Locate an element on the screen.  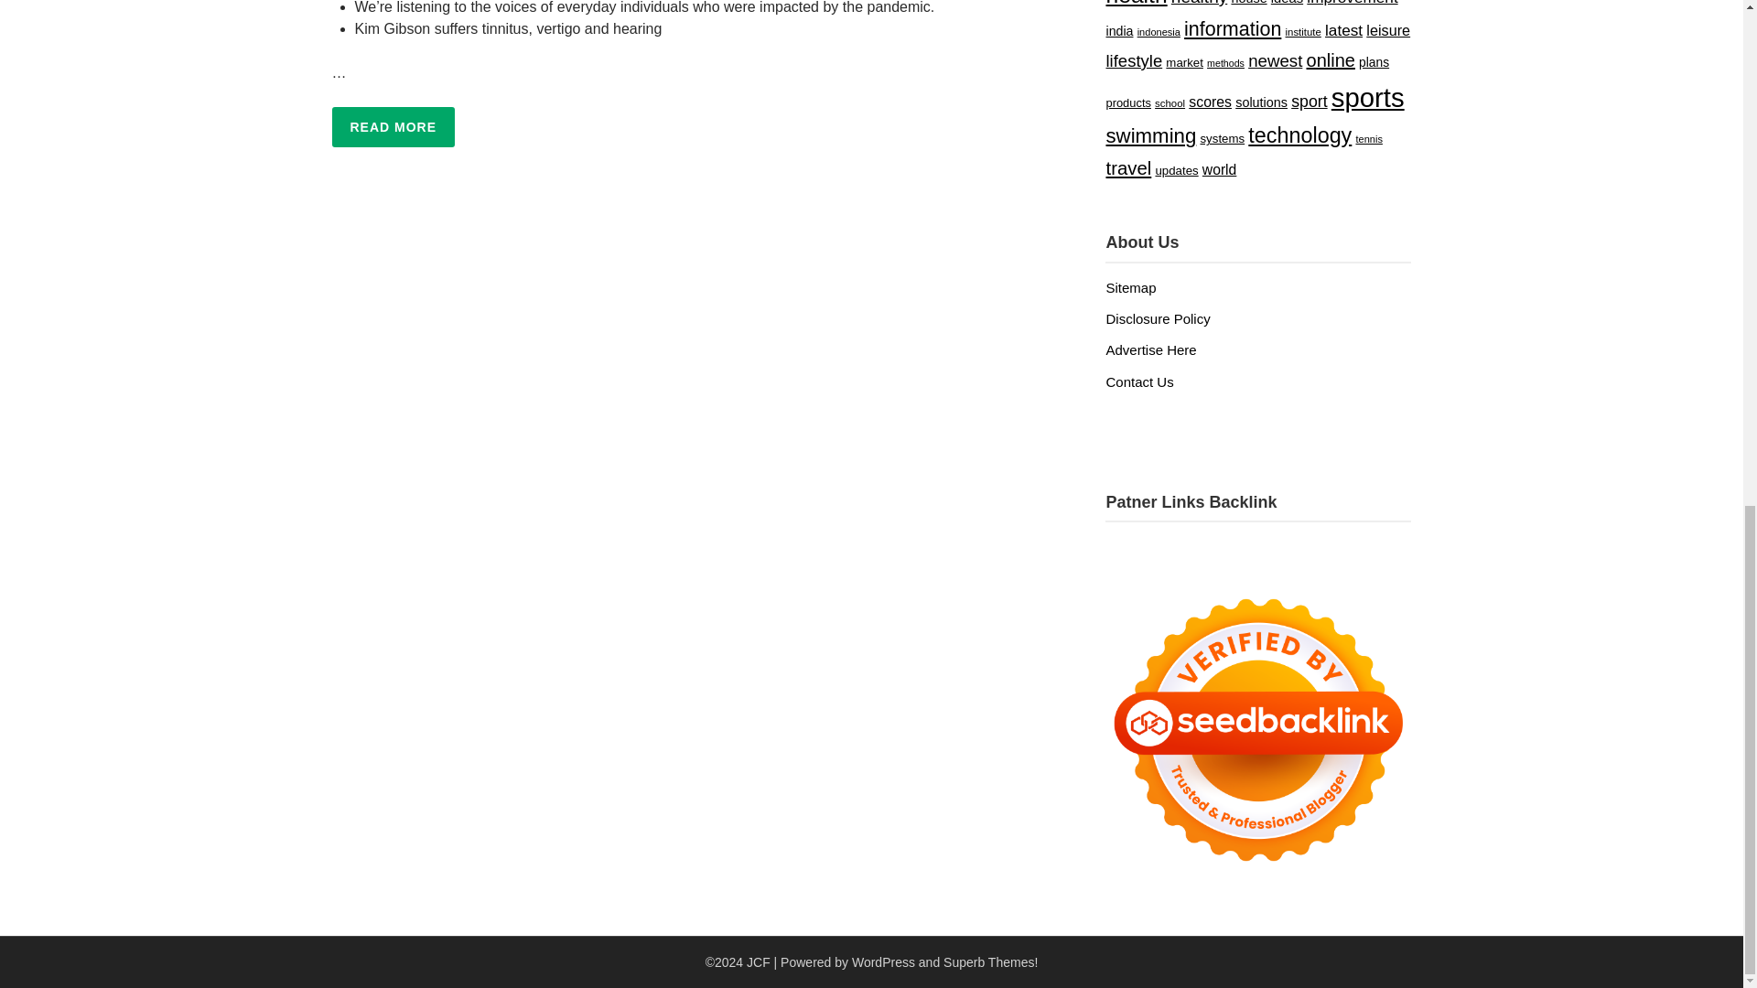
READ MORE is located at coordinates (393, 126).